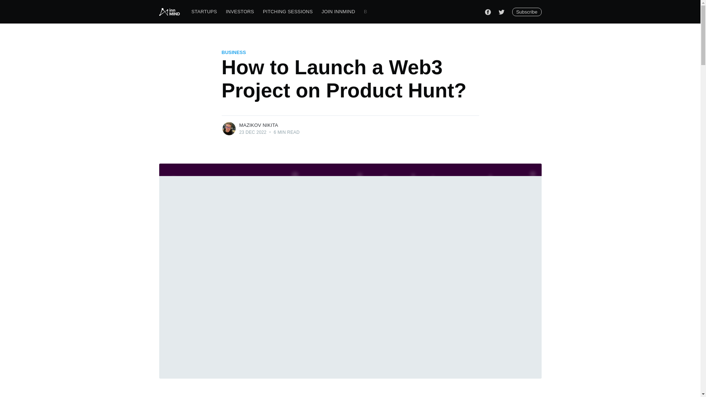  Describe the element at coordinates (288, 12) in the screenshot. I see `PITCHING SESSIONS` at that location.